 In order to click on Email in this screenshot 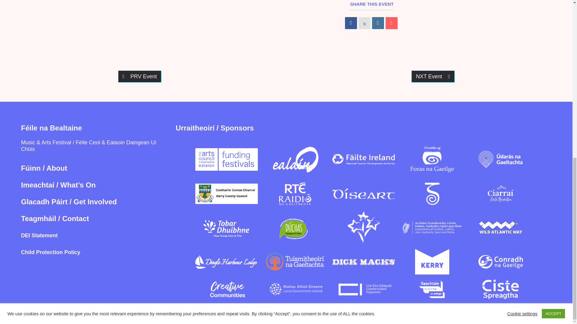, I will do `click(391, 23)`.